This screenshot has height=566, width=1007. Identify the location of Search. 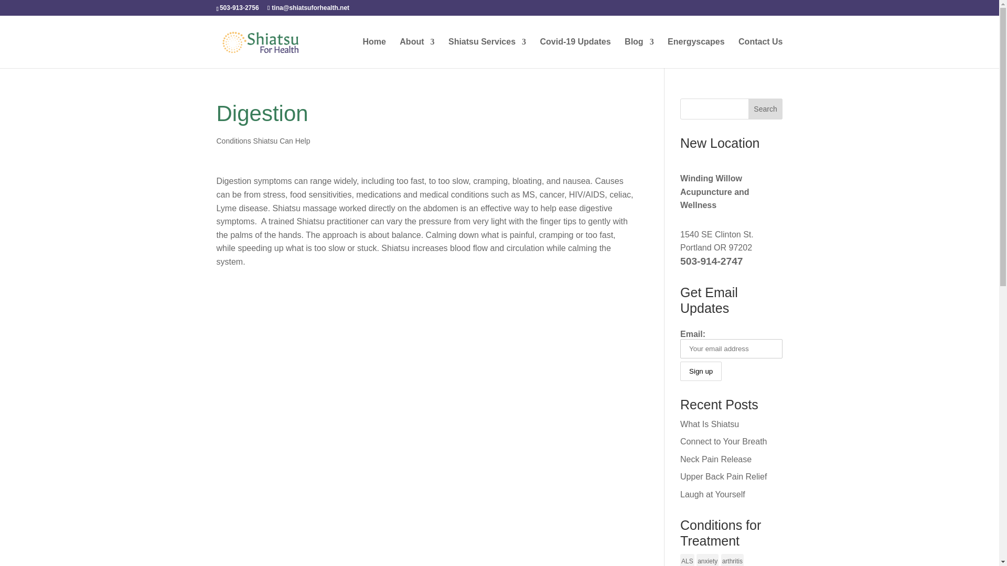
(766, 108).